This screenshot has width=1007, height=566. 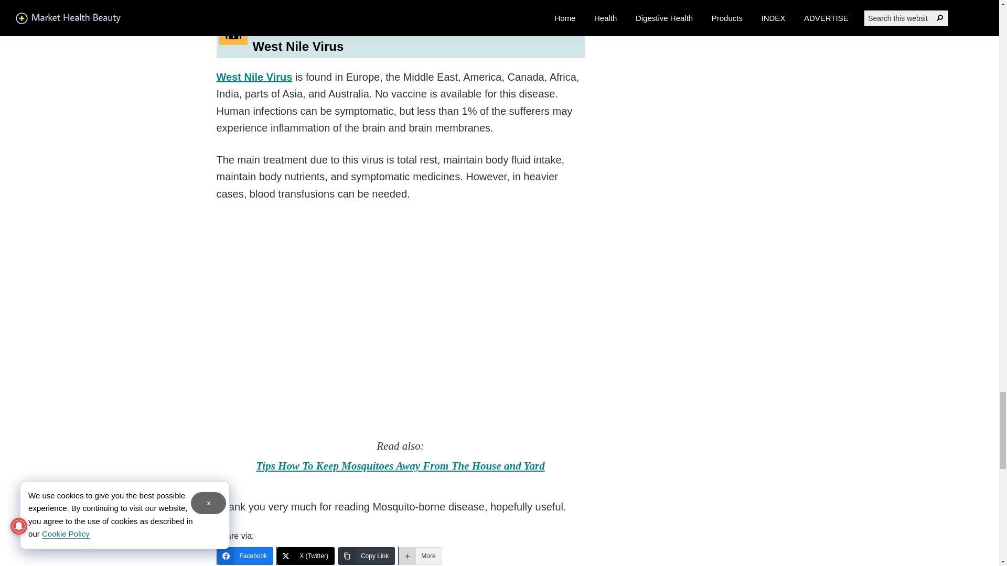 What do you see at coordinates (254, 77) in the screenshot?
I see `West Nile Virus` at bounding box center [254, 77].